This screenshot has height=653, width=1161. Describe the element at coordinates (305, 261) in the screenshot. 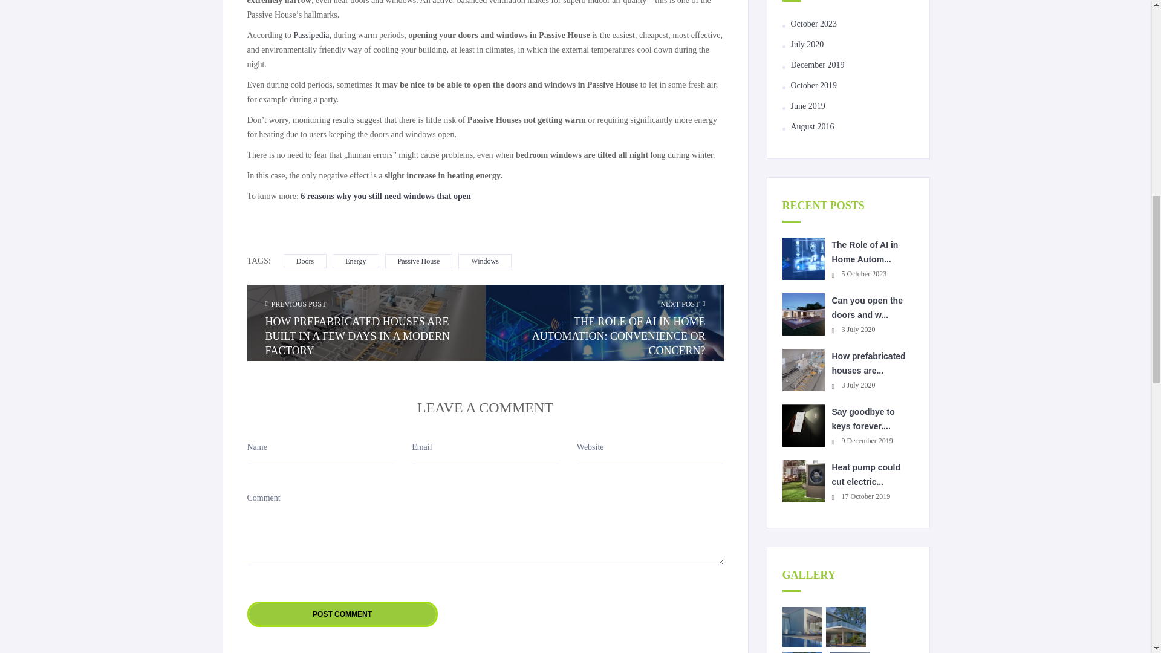

I see `Doors` at that location.